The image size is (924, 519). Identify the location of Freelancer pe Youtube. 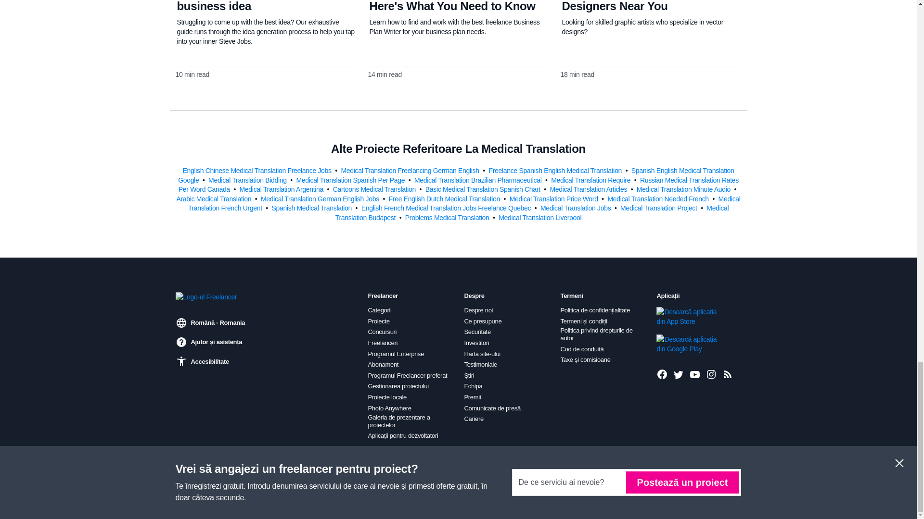
(695, 374).